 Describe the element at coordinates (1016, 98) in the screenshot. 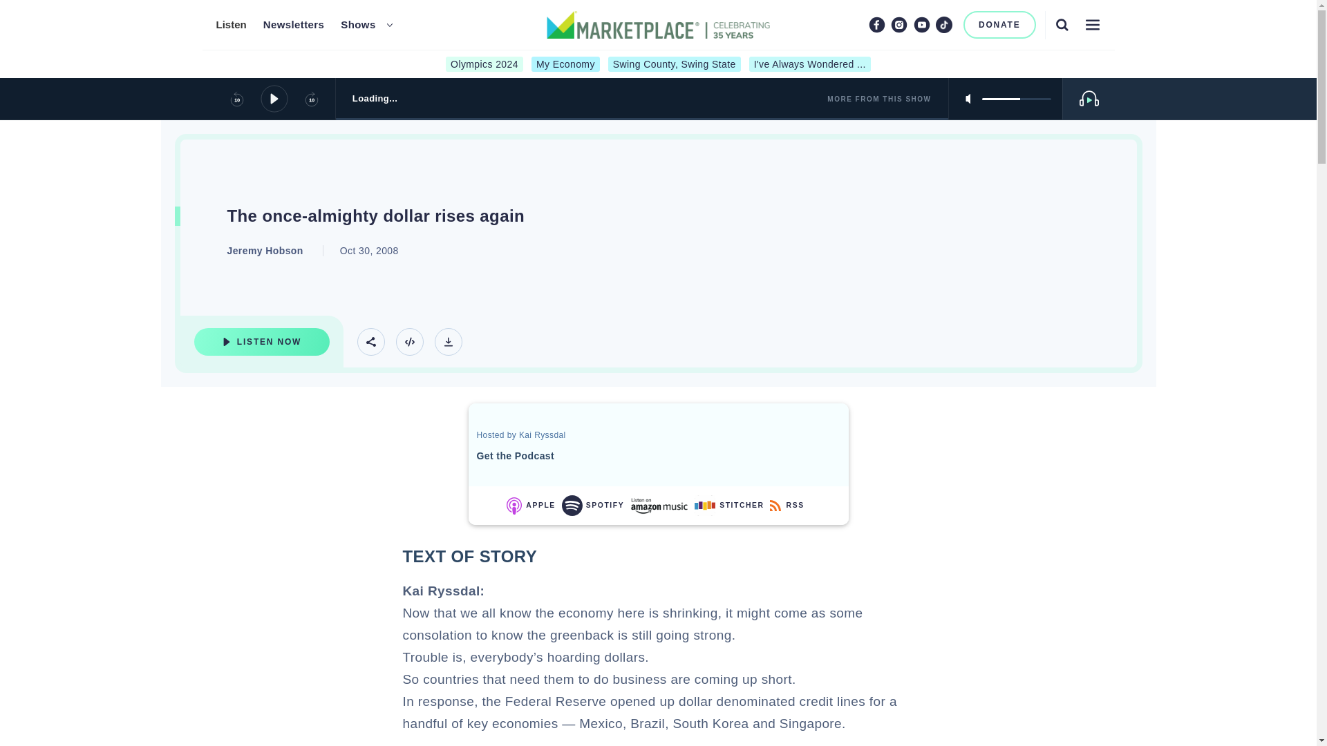

I see `volume` at that location.